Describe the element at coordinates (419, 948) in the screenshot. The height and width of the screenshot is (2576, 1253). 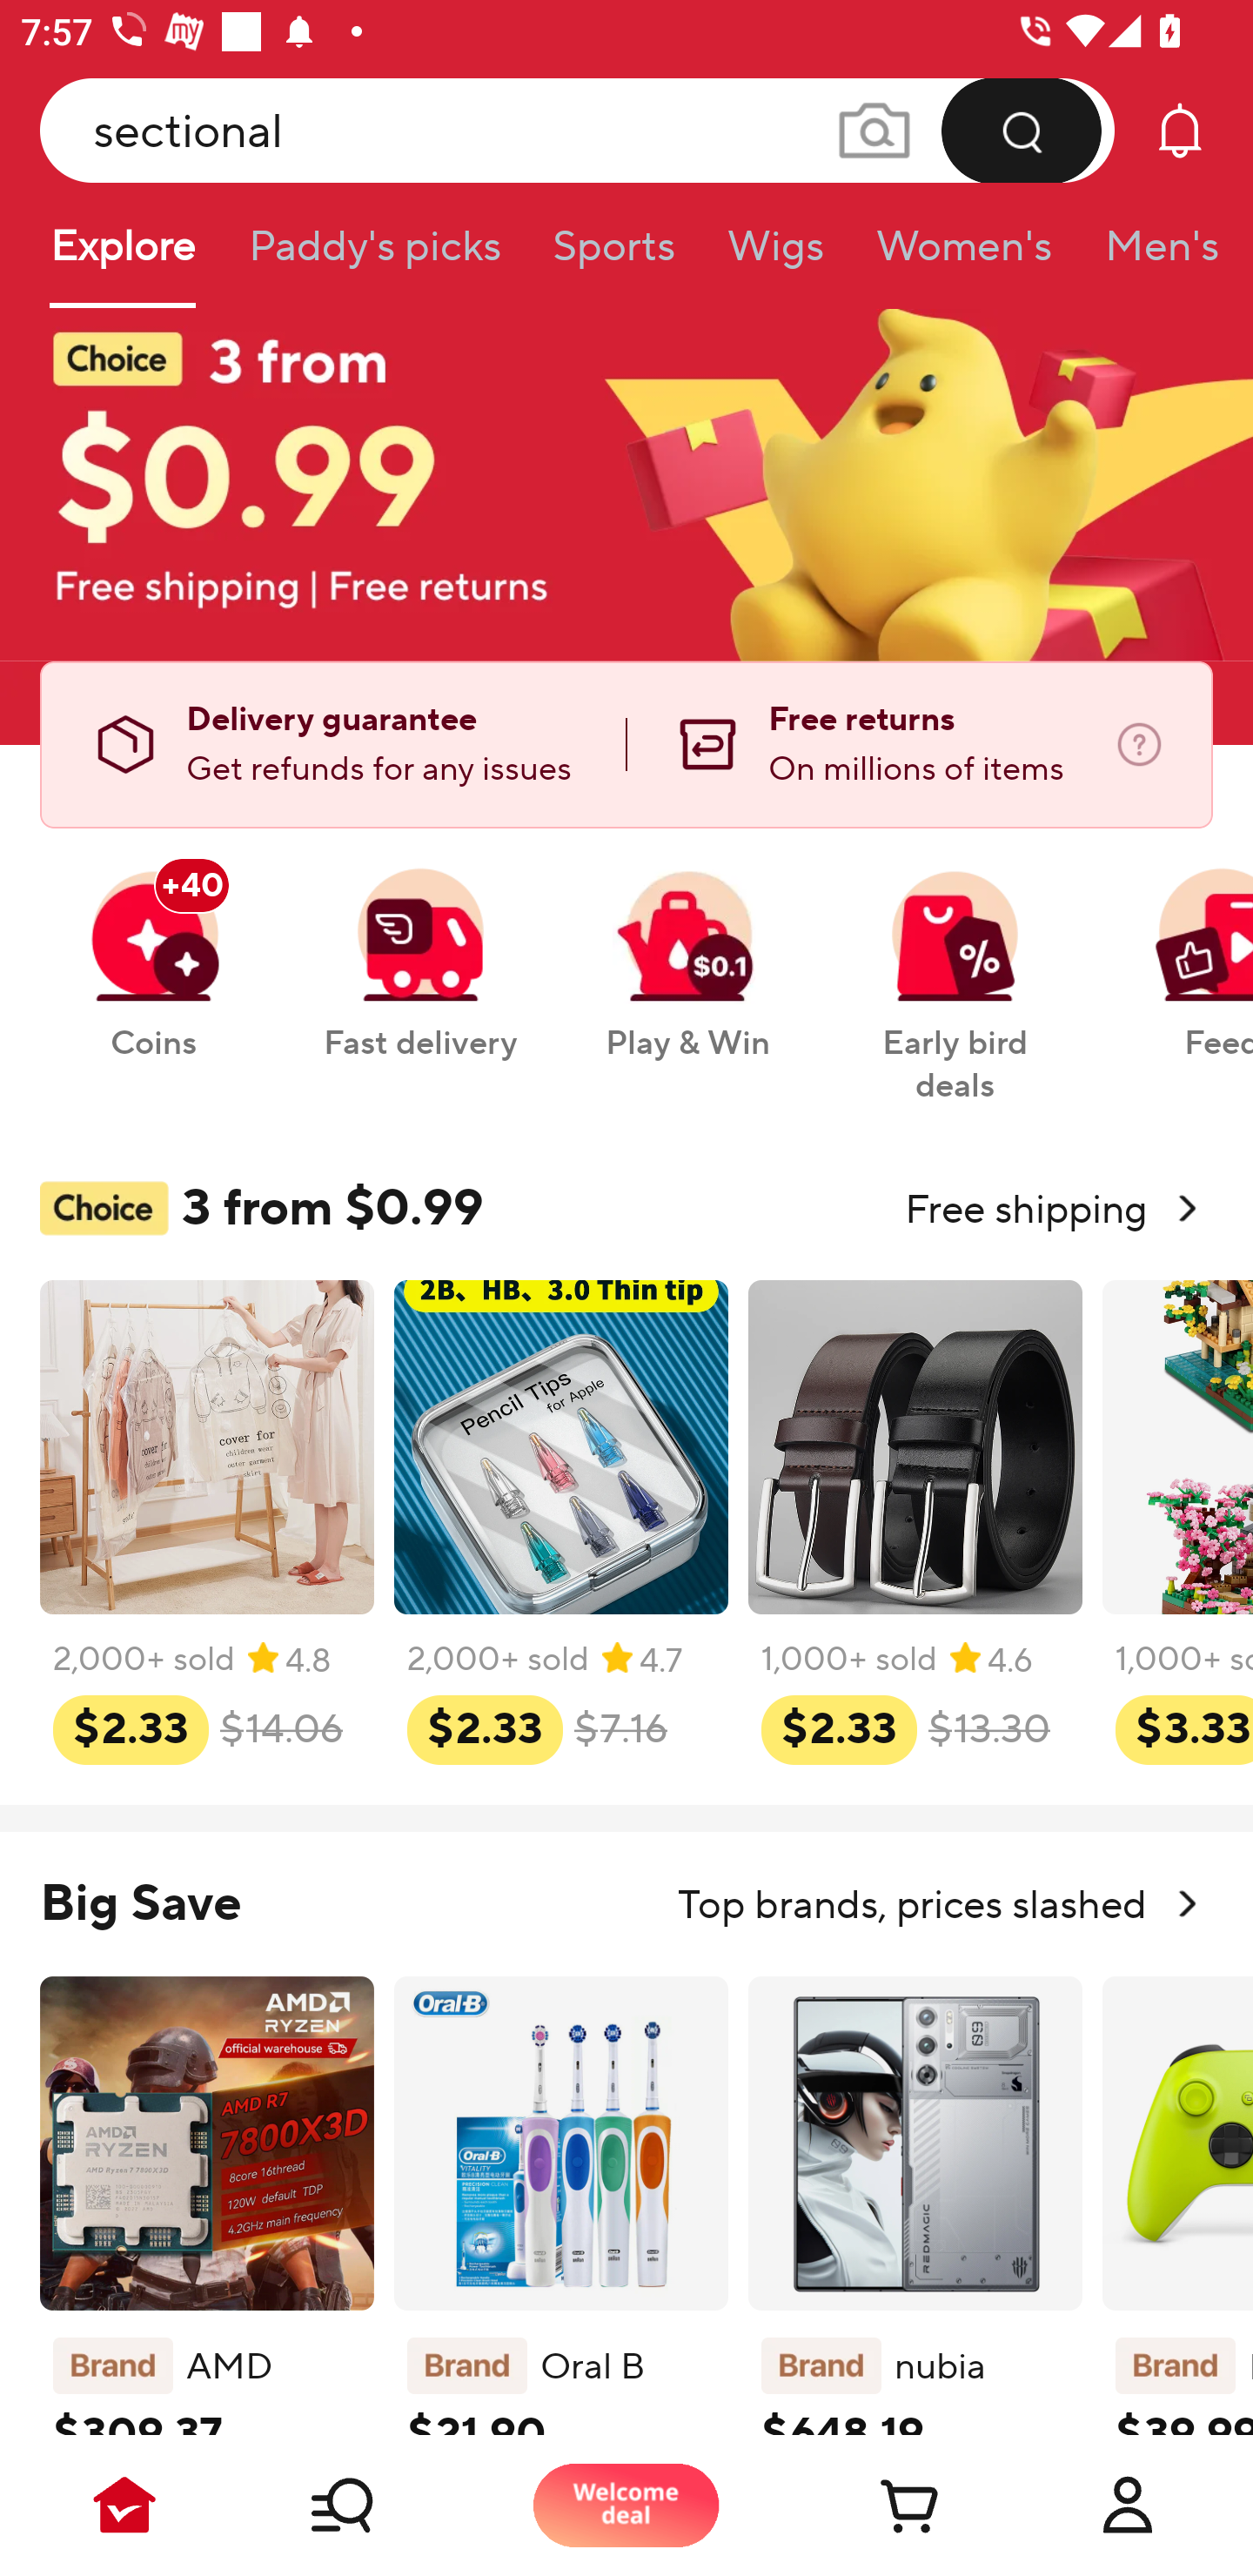
I see `Fast deliverybutton Fast delivery` at that location.